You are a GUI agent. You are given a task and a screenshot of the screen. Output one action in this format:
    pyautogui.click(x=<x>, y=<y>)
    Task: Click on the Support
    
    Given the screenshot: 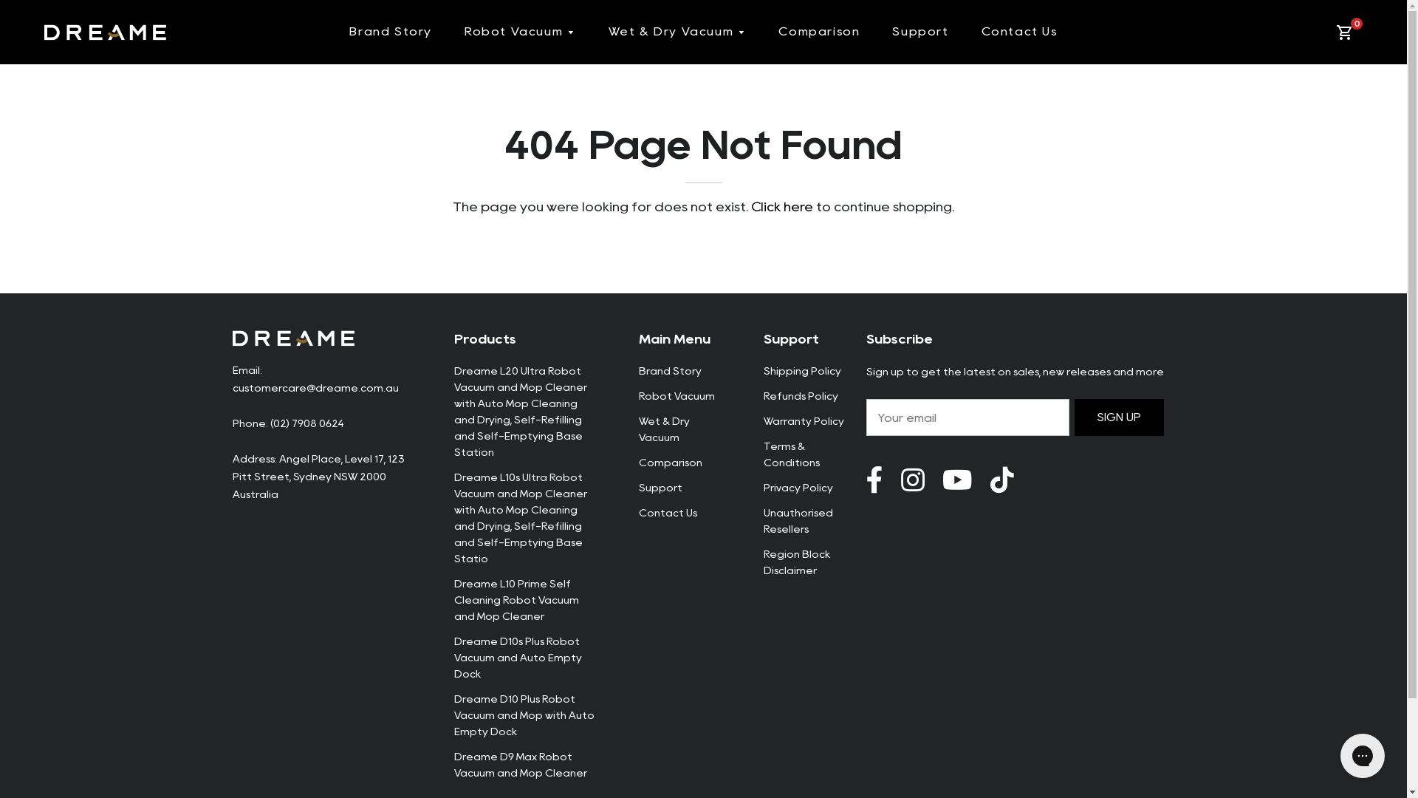 What is the action you would take?
    pyautogui.click(x=660, y=488)
    